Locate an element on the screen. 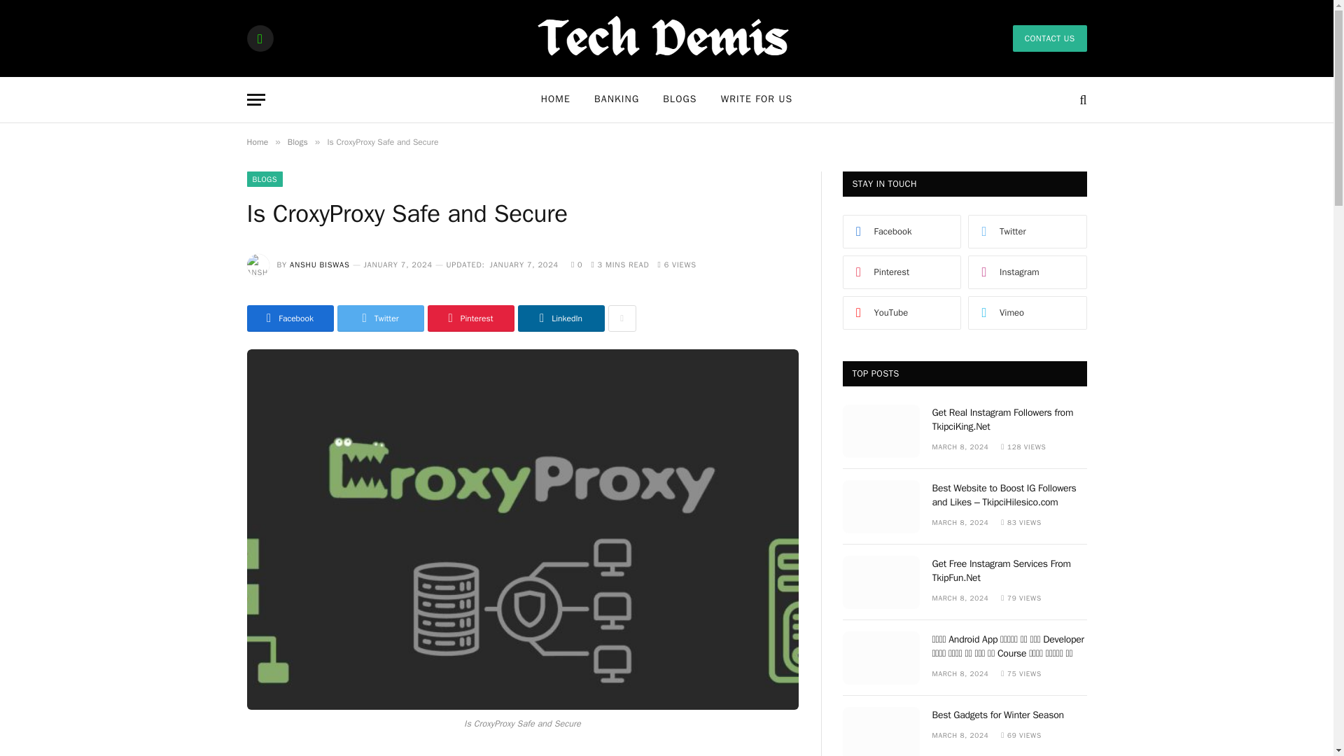  BLOGS is located at coordinates (264, 179).